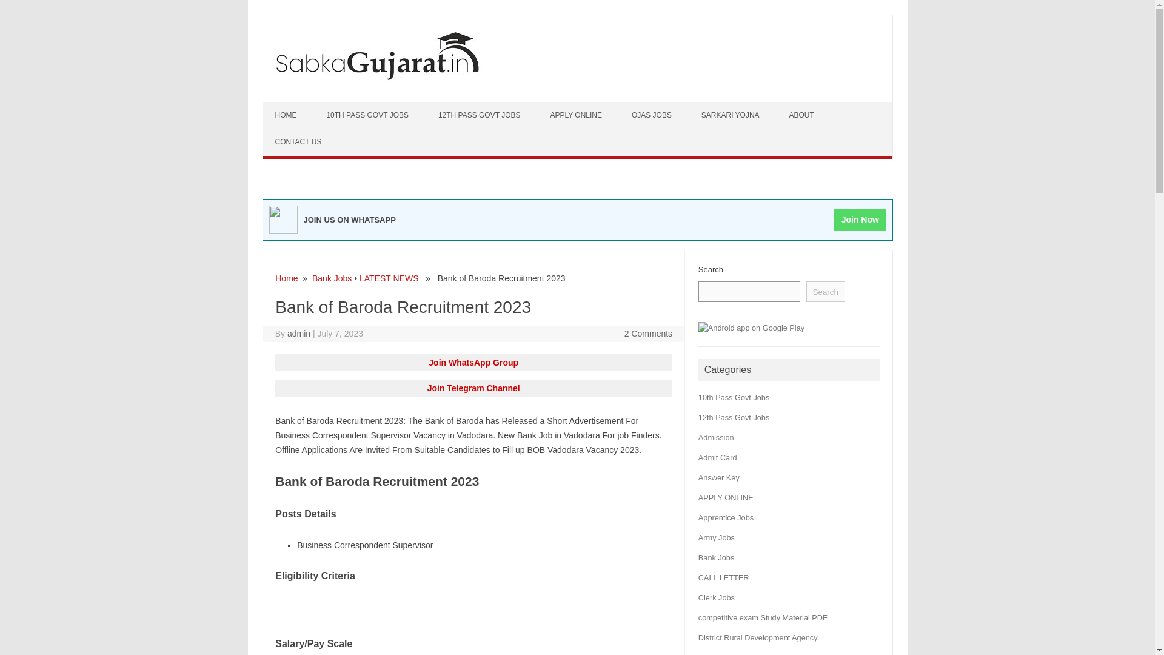 The image size is (1164, 655). What do you see at coordinates (389, 278) in the screenshot?
I see `LATEST NEWS` at bounding box center [389, 278].